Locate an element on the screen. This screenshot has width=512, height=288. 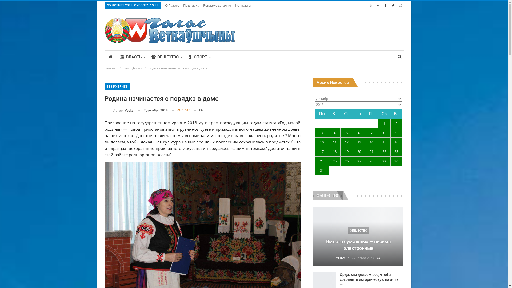
VETKA is located at coordinates (344, 258).